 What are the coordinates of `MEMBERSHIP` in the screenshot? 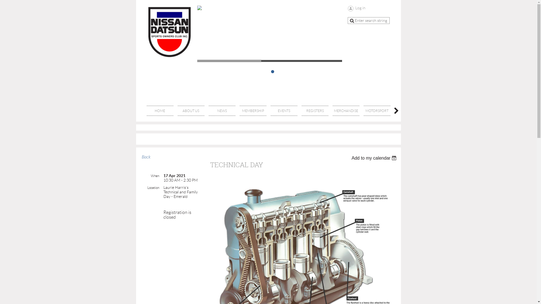 It's located at (253, 111).